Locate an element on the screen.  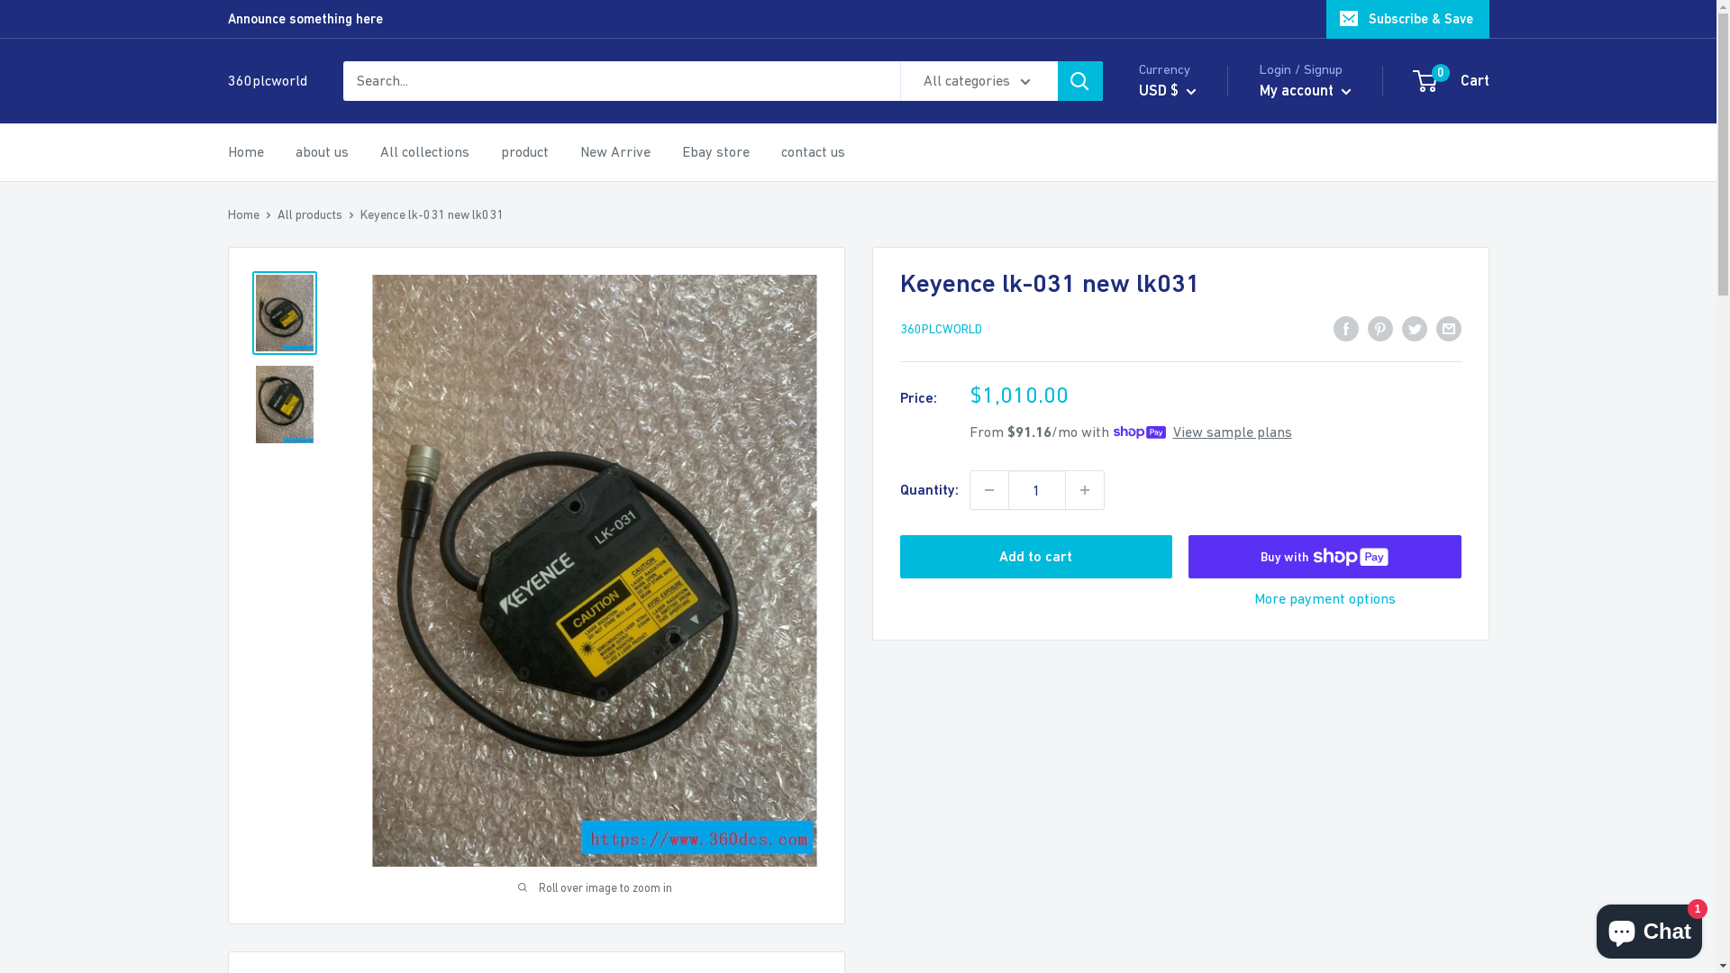
BAM is located at coordinates (1195, 522).